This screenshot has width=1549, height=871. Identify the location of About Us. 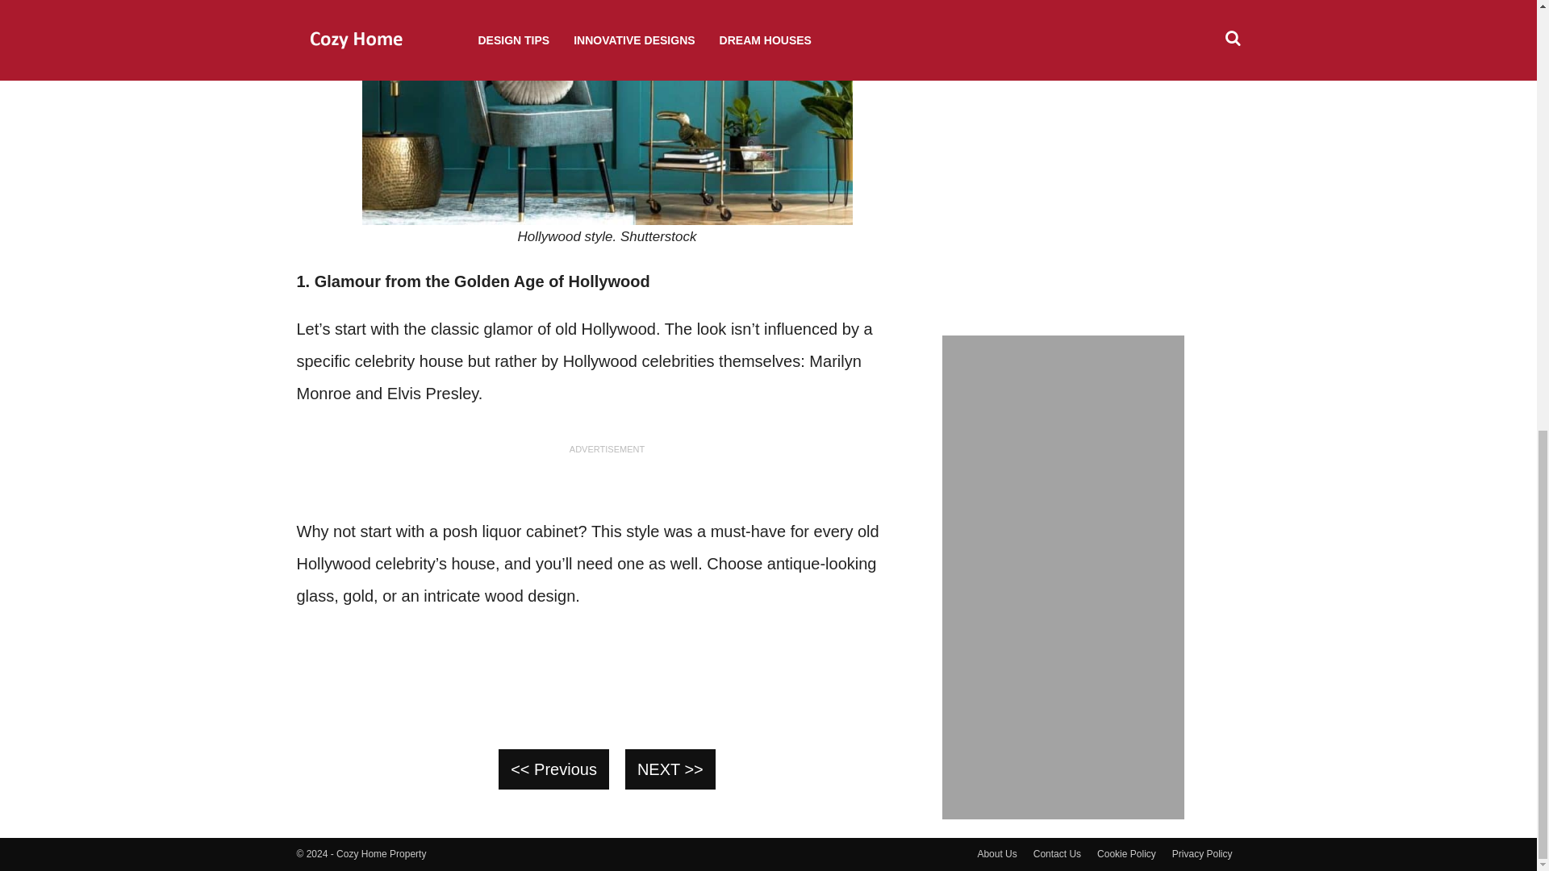
(996, 853).